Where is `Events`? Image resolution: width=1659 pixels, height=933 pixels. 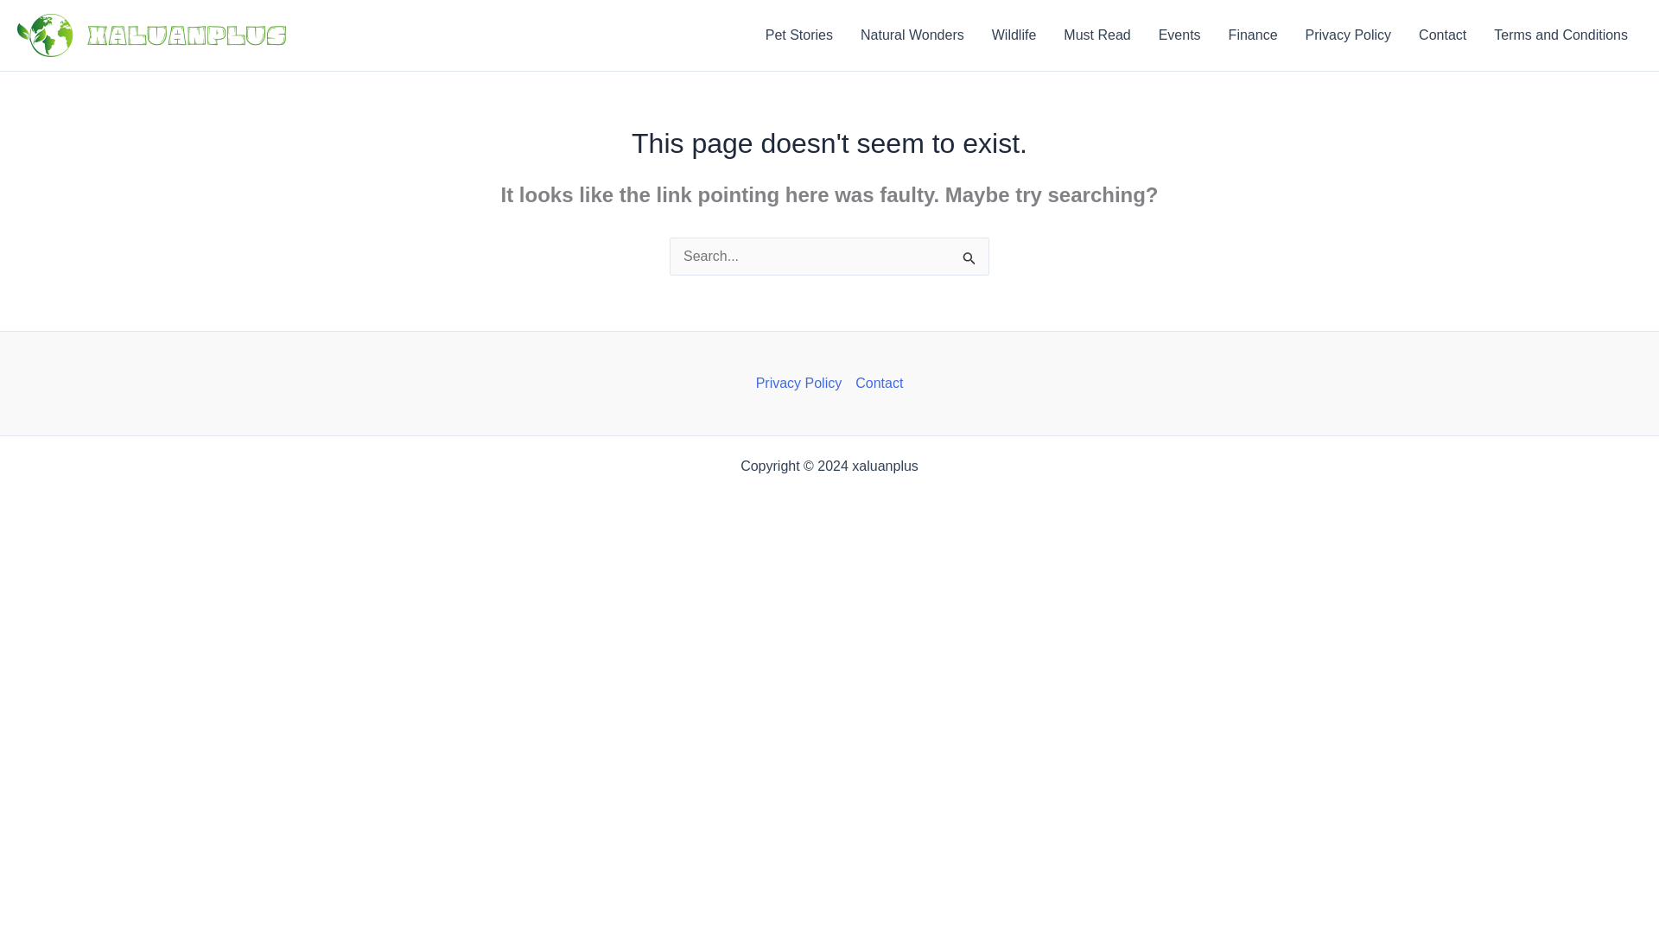 Events is located at coordinates (1179, 35).